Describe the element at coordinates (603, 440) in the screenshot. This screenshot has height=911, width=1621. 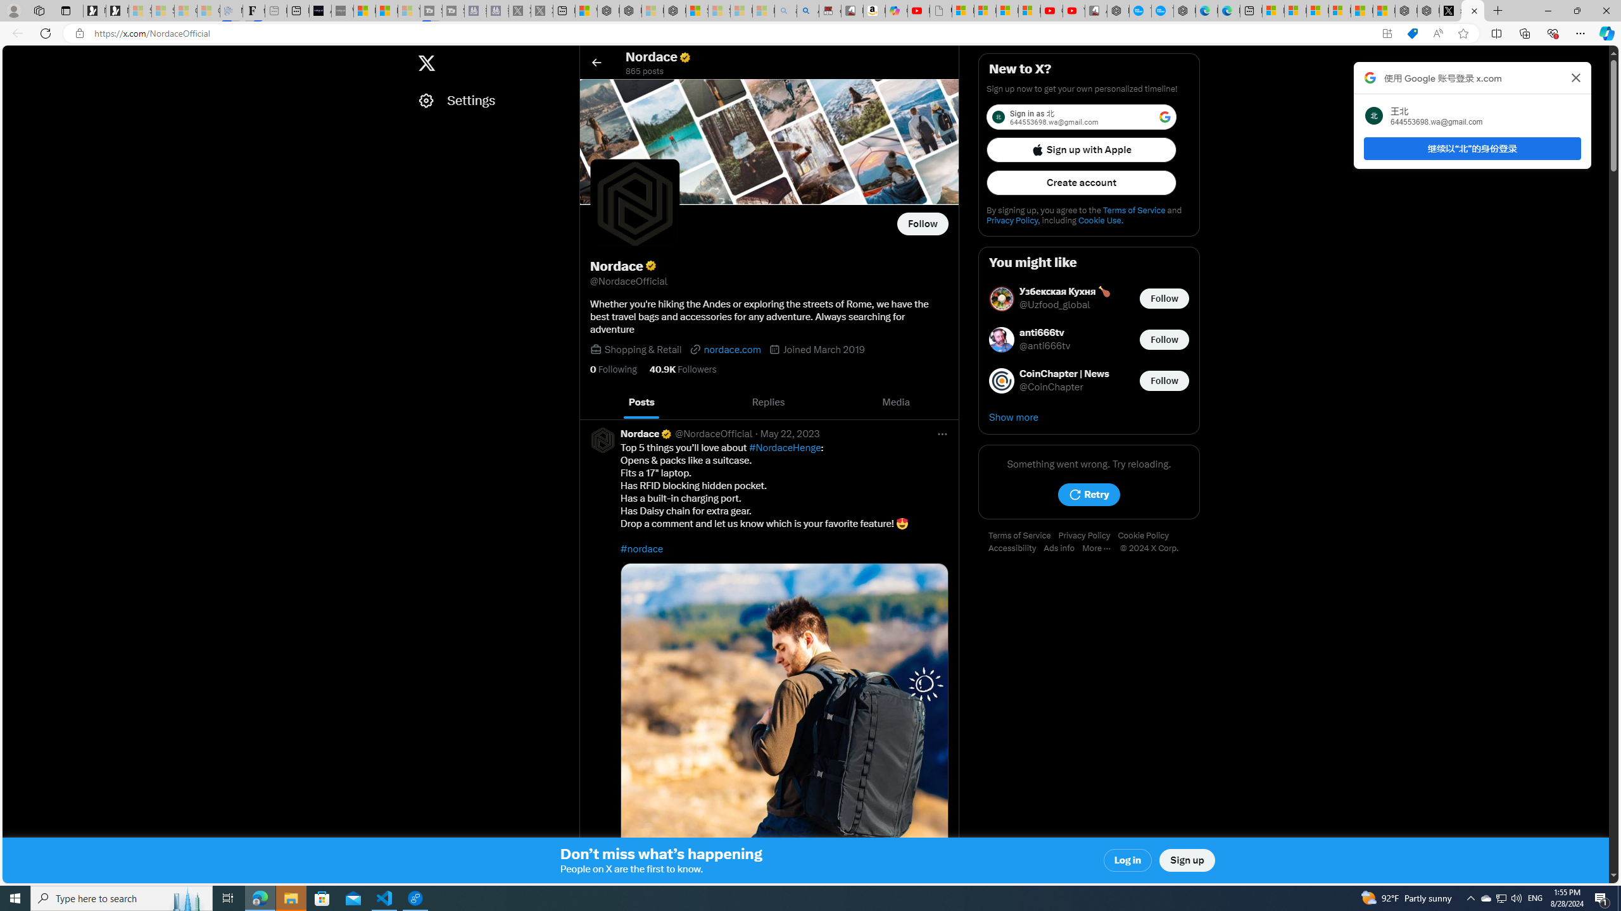
I see `Square profile picture` at that location.